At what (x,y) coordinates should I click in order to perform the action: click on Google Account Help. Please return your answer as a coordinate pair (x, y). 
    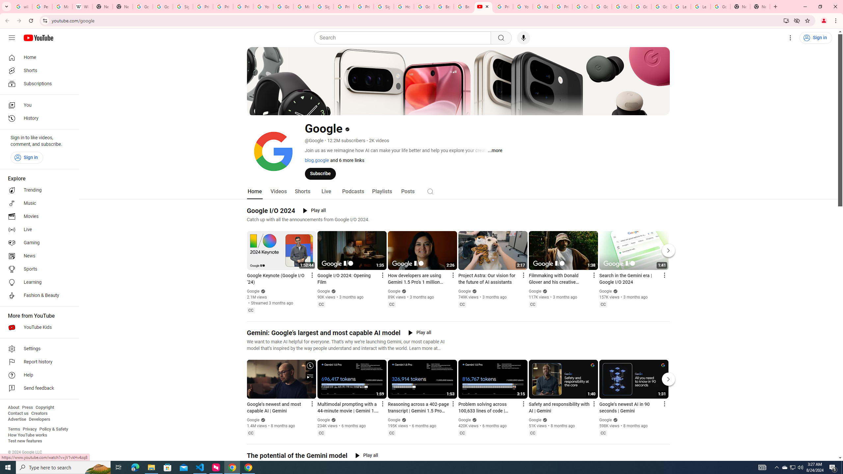
    Looking at the image, I should click on (602, 7).